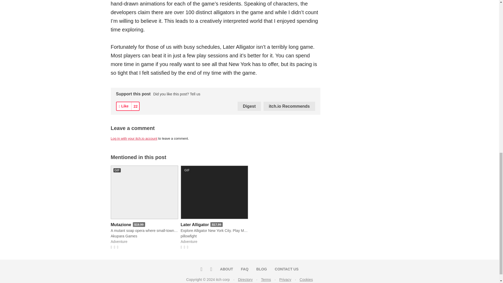 This screenshot has height=283, width=503. What do you see at coordinates (289, 106) in the screenshot?
I see `itch.io Recommends` at bounding box center [289, 106].